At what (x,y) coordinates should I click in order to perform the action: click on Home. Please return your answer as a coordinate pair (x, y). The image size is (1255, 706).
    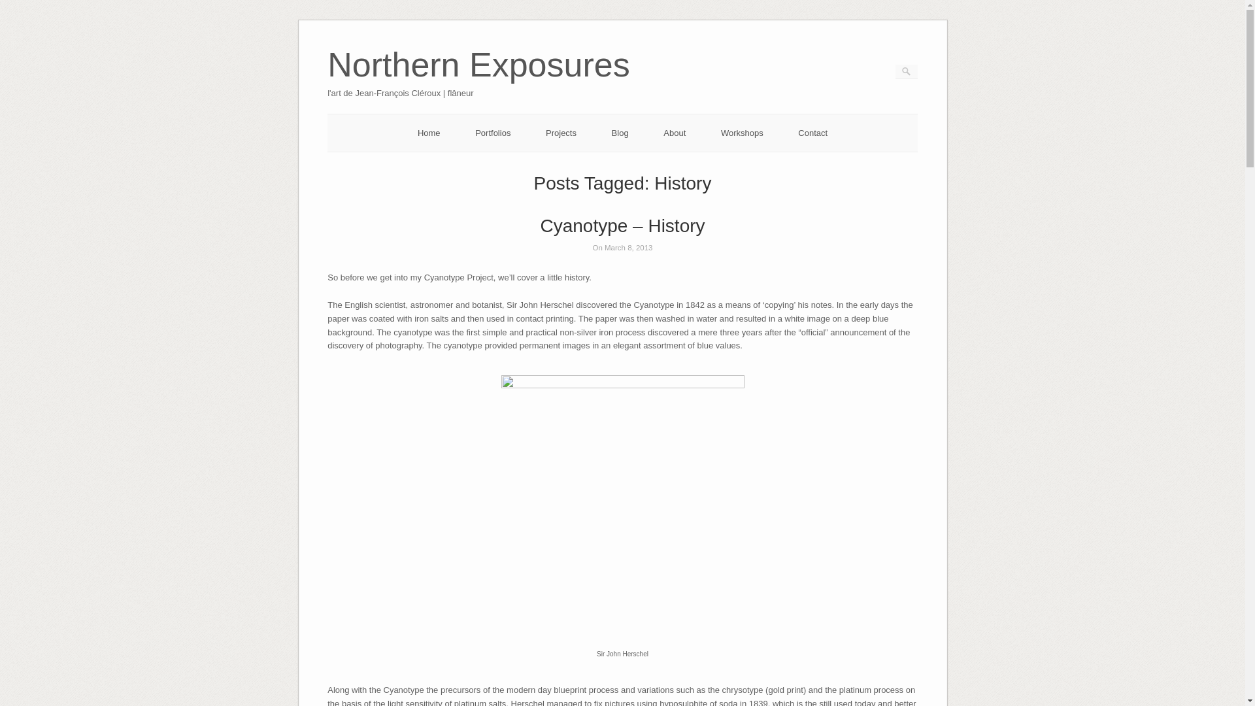
    Looking at the image, I should click on (429, 132).